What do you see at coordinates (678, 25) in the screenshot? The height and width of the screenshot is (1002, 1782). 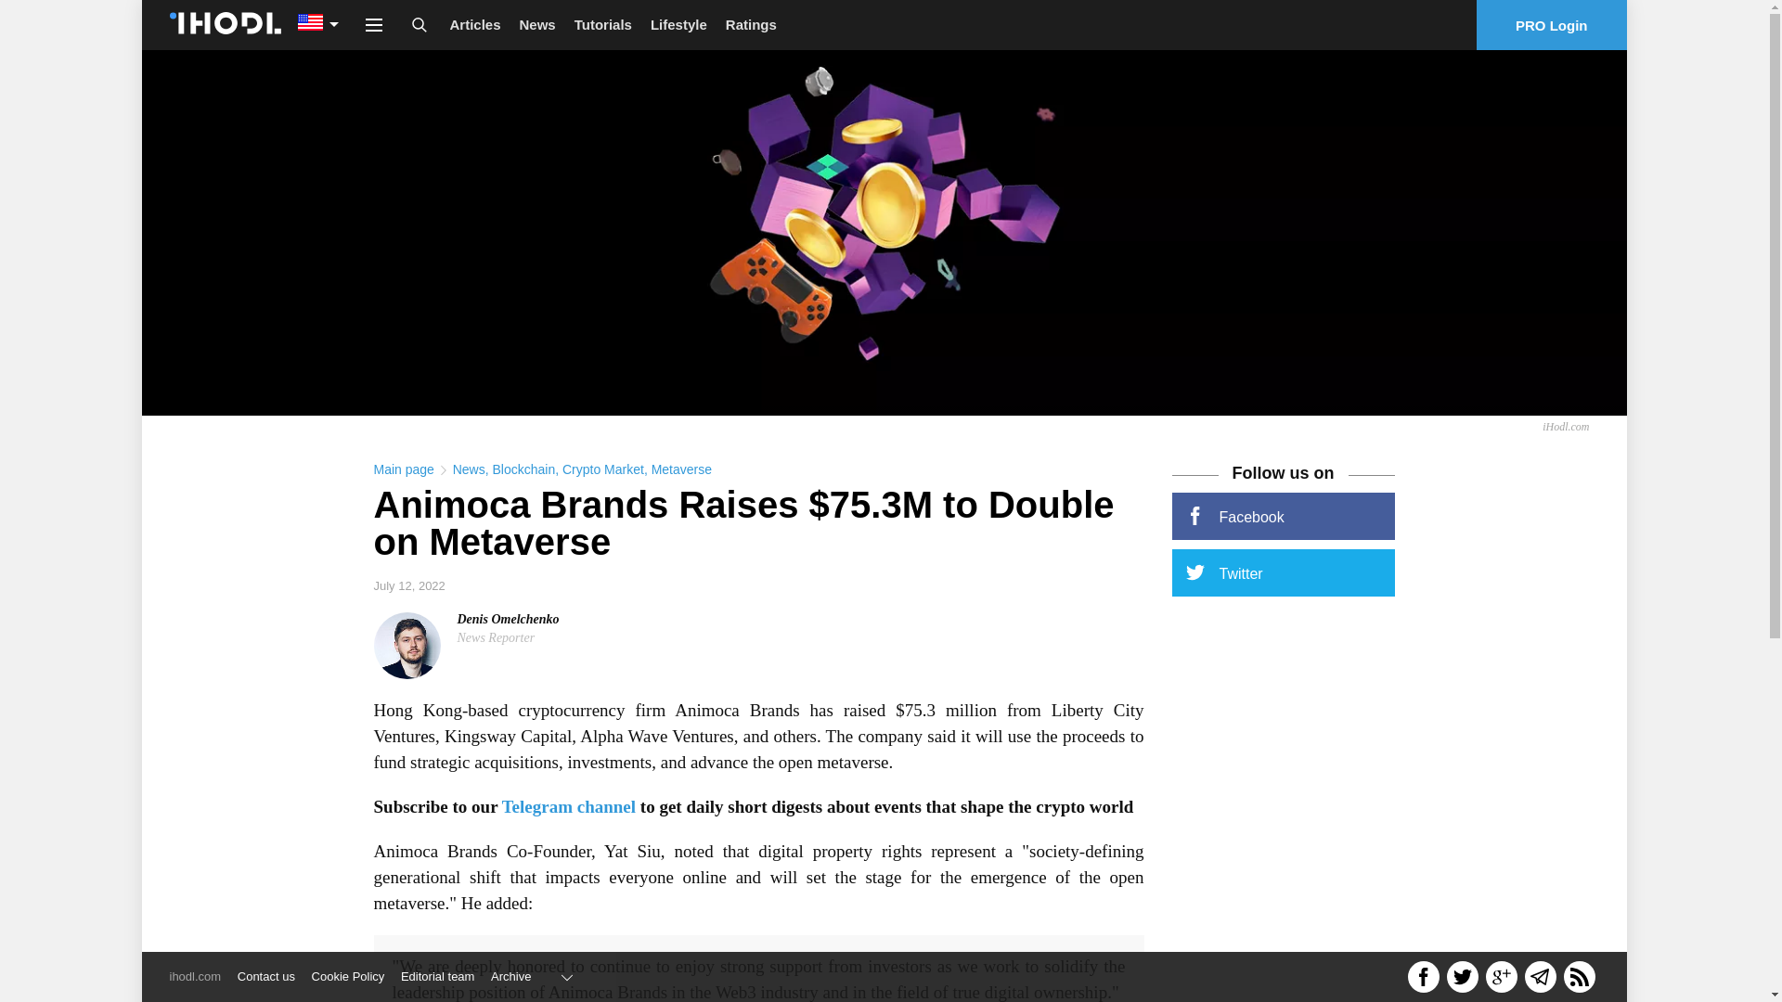 I see `Lifestyle` at bounding box center [678, 25].